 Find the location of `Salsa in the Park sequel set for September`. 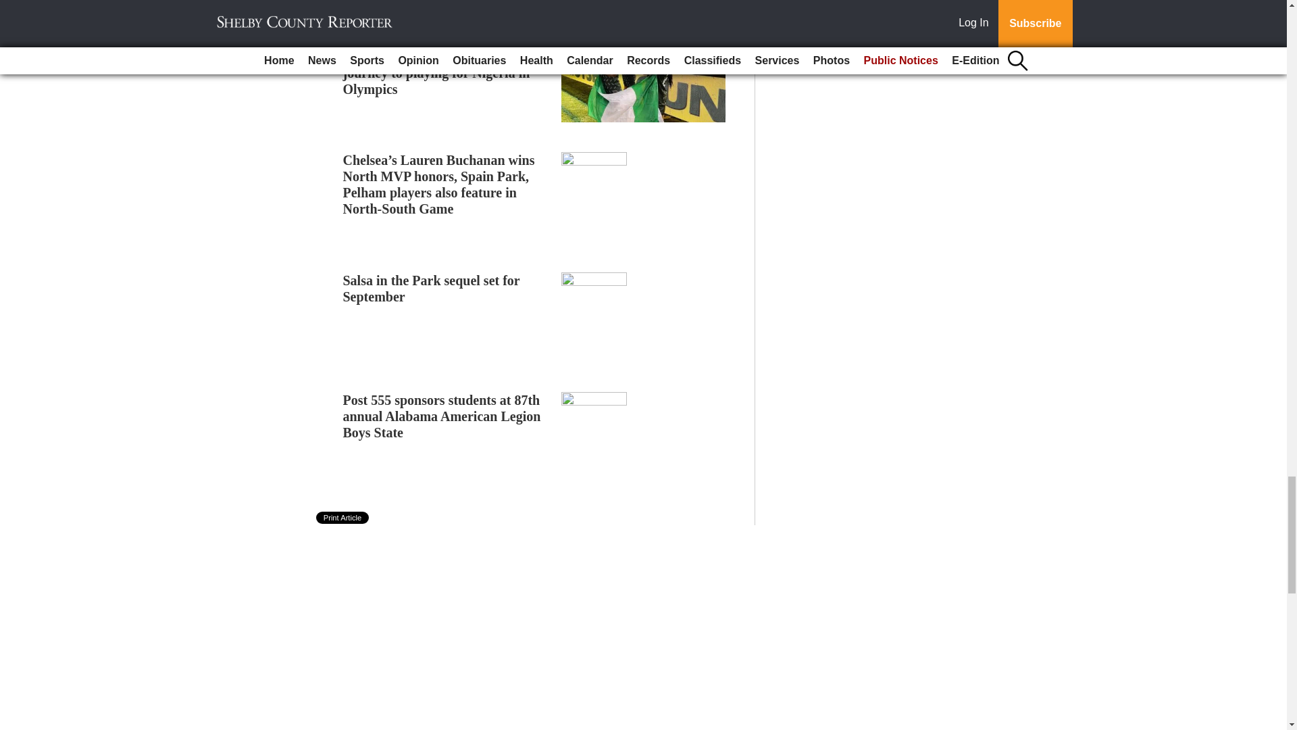

Salsa in the Park sequel set for September is located at coordinates (431, 288).